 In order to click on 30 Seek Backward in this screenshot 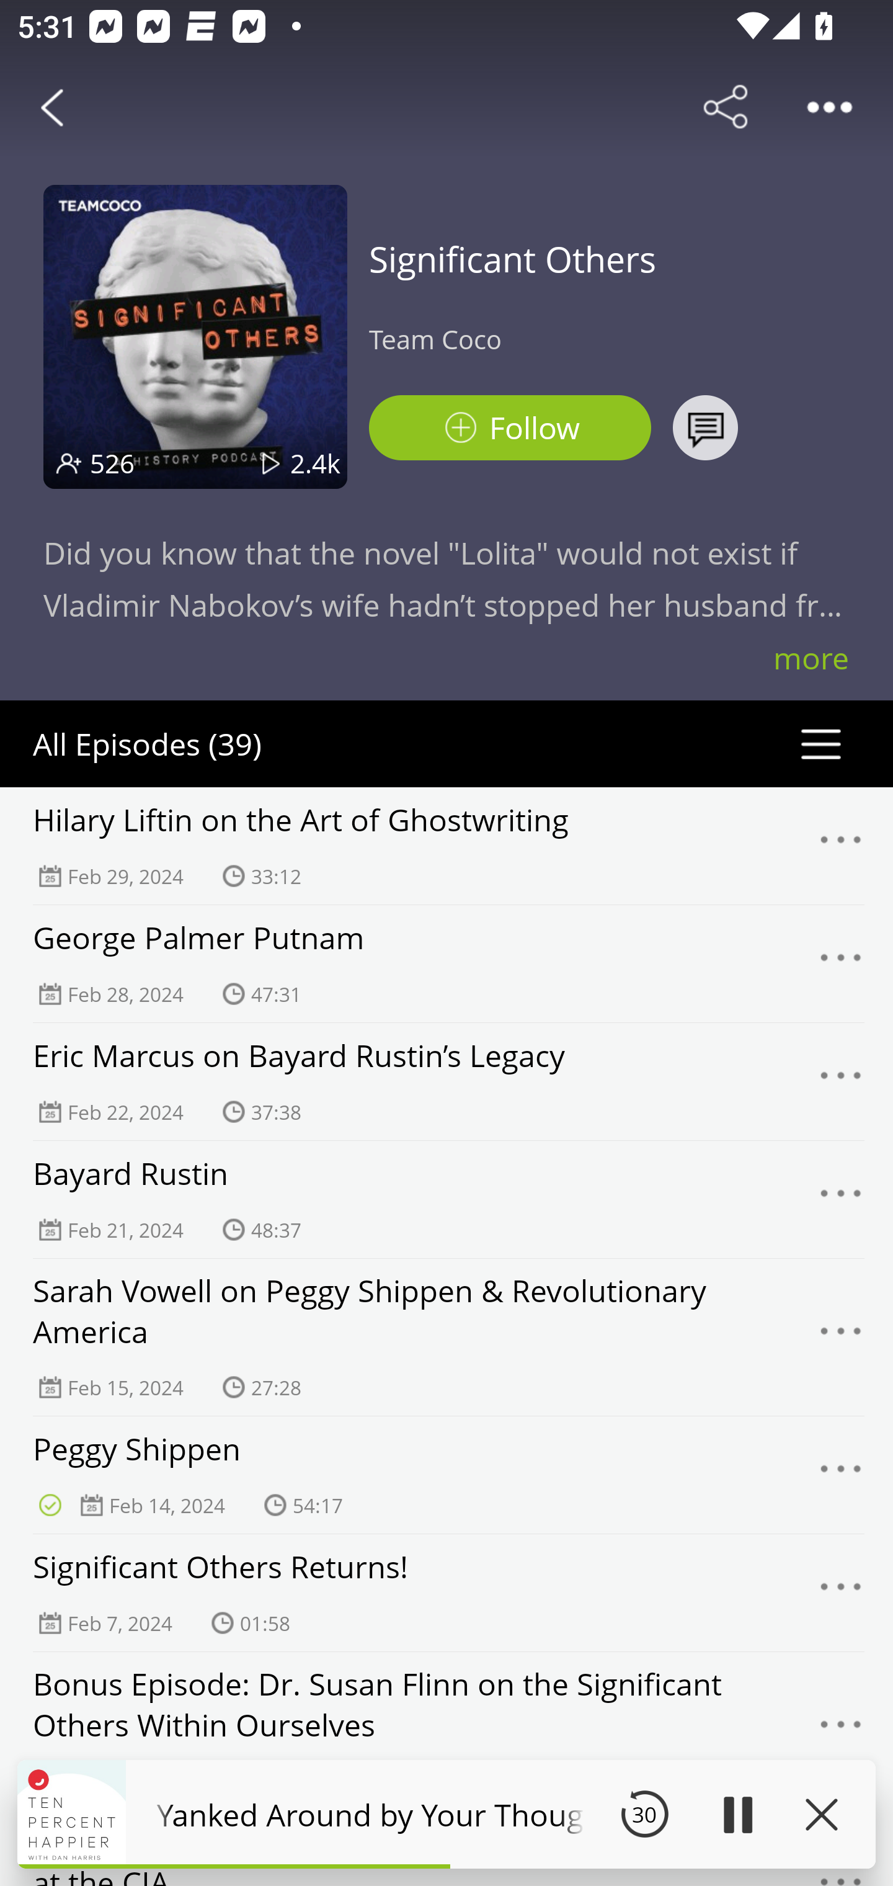, I will do `click(644, 1814)`.